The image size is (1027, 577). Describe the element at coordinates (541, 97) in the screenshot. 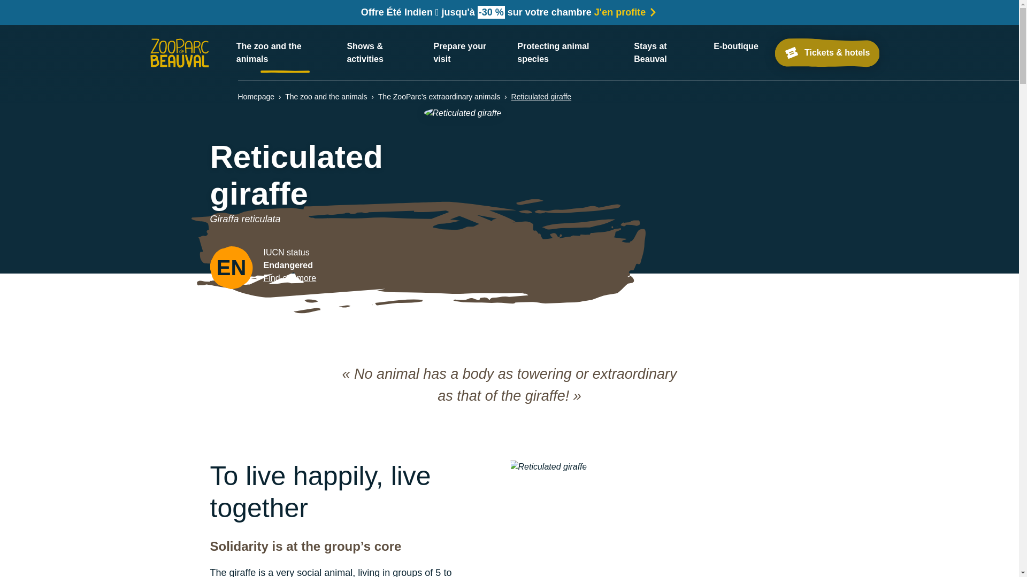

I see `Reticulated giraffe` at that location.